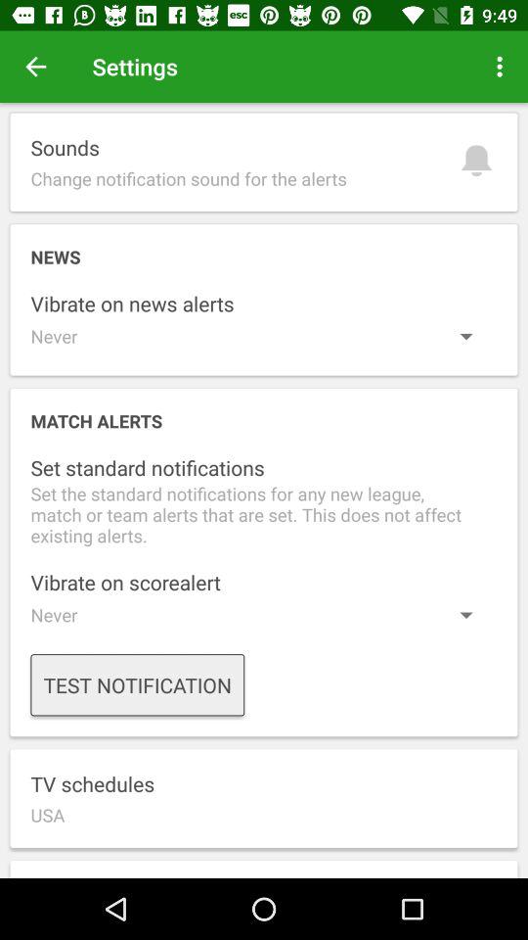 This screenshot has width=528, height=940. Describe the element at coordinates (264, 163) in the screenshot. I see `go to sounds` at that location.